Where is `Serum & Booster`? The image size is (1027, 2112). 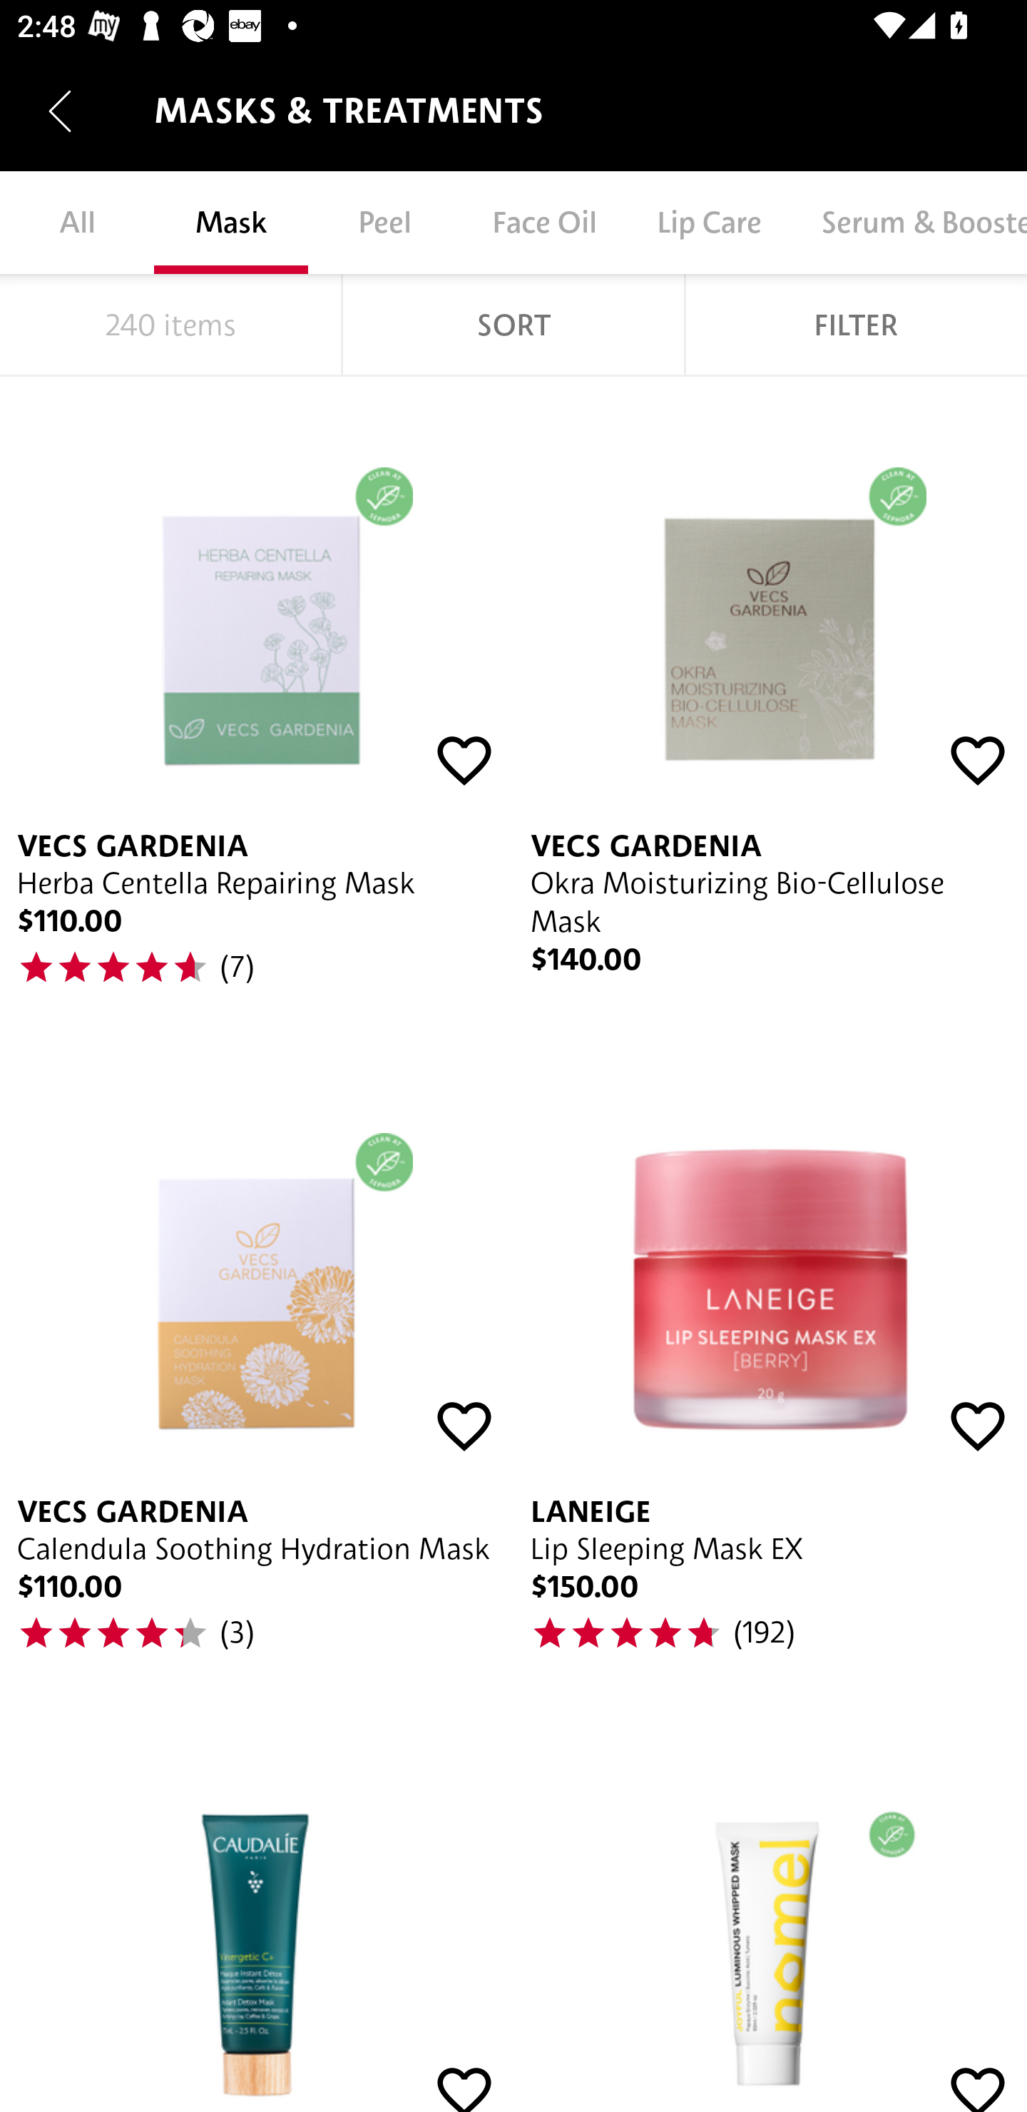
Serum & Booster is located at coordinates (909, 223).